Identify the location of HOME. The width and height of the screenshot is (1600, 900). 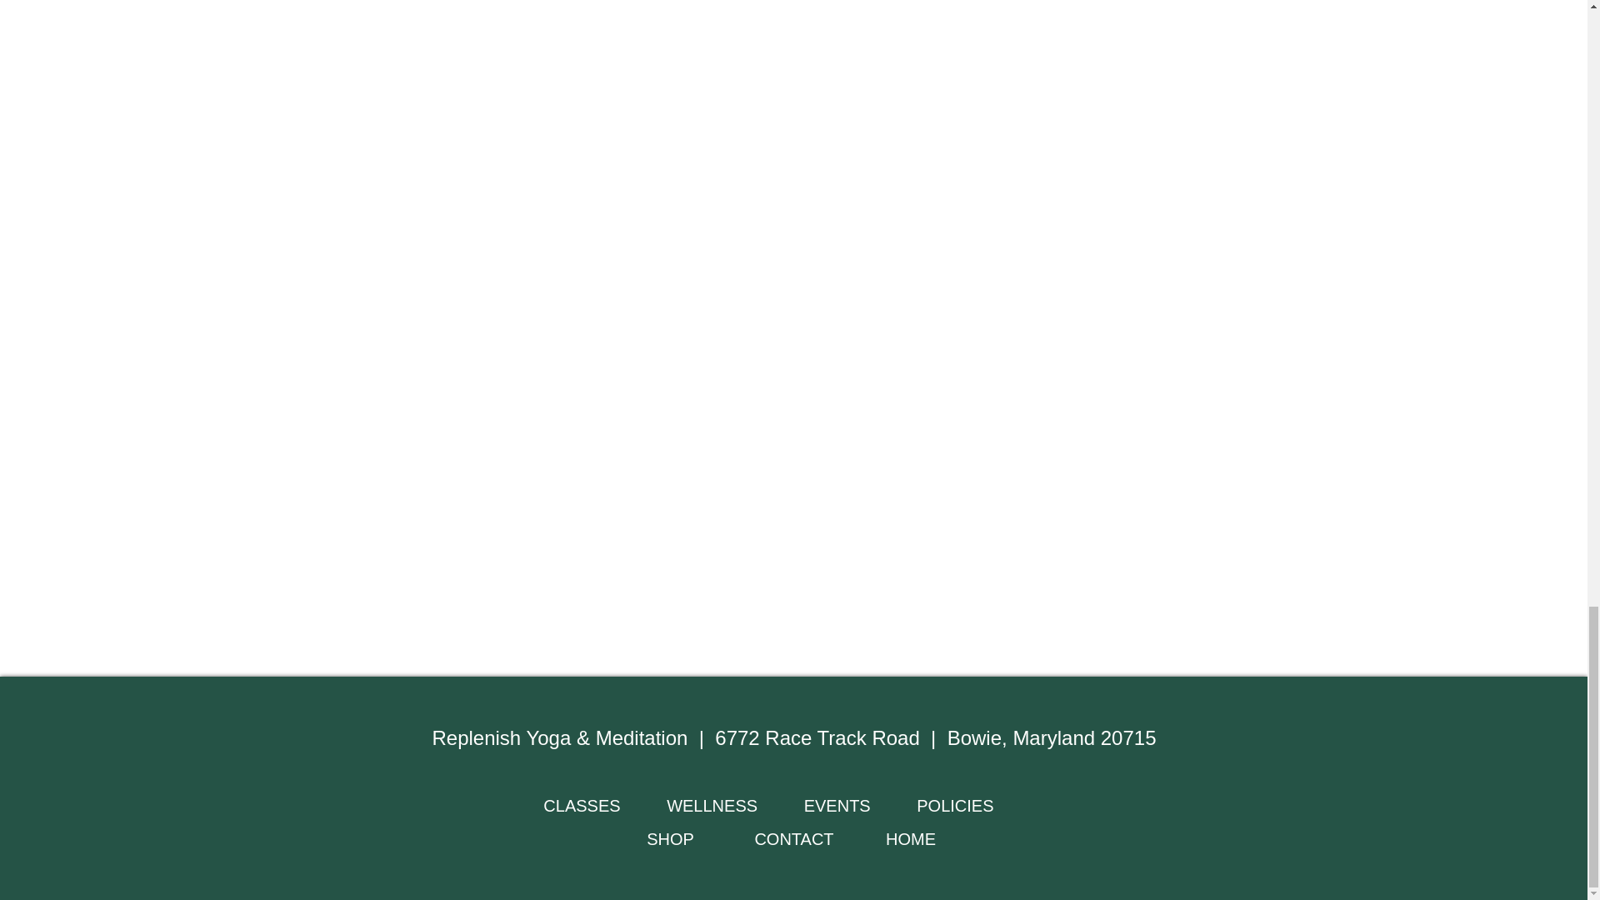
(911, 838).